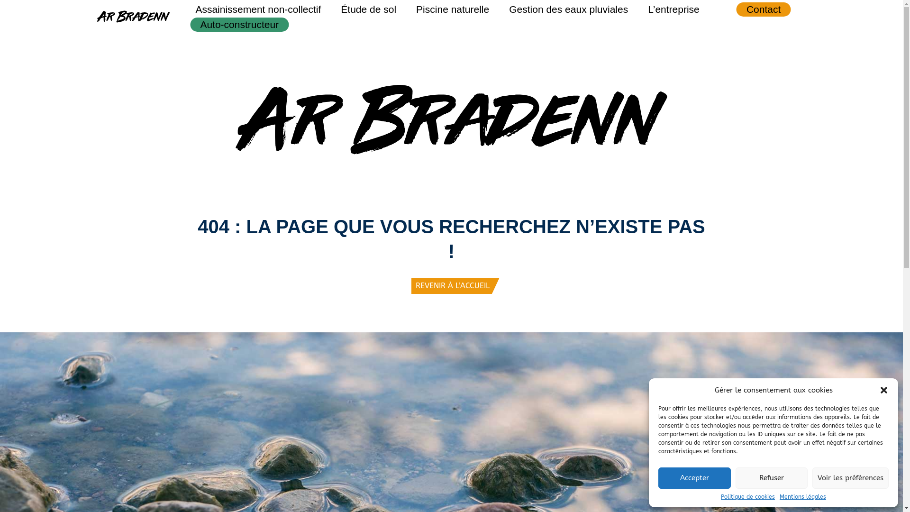 The height and width of the screenshot is (512, 910). I want to click on Auto-constructeur, so click(239, 25).